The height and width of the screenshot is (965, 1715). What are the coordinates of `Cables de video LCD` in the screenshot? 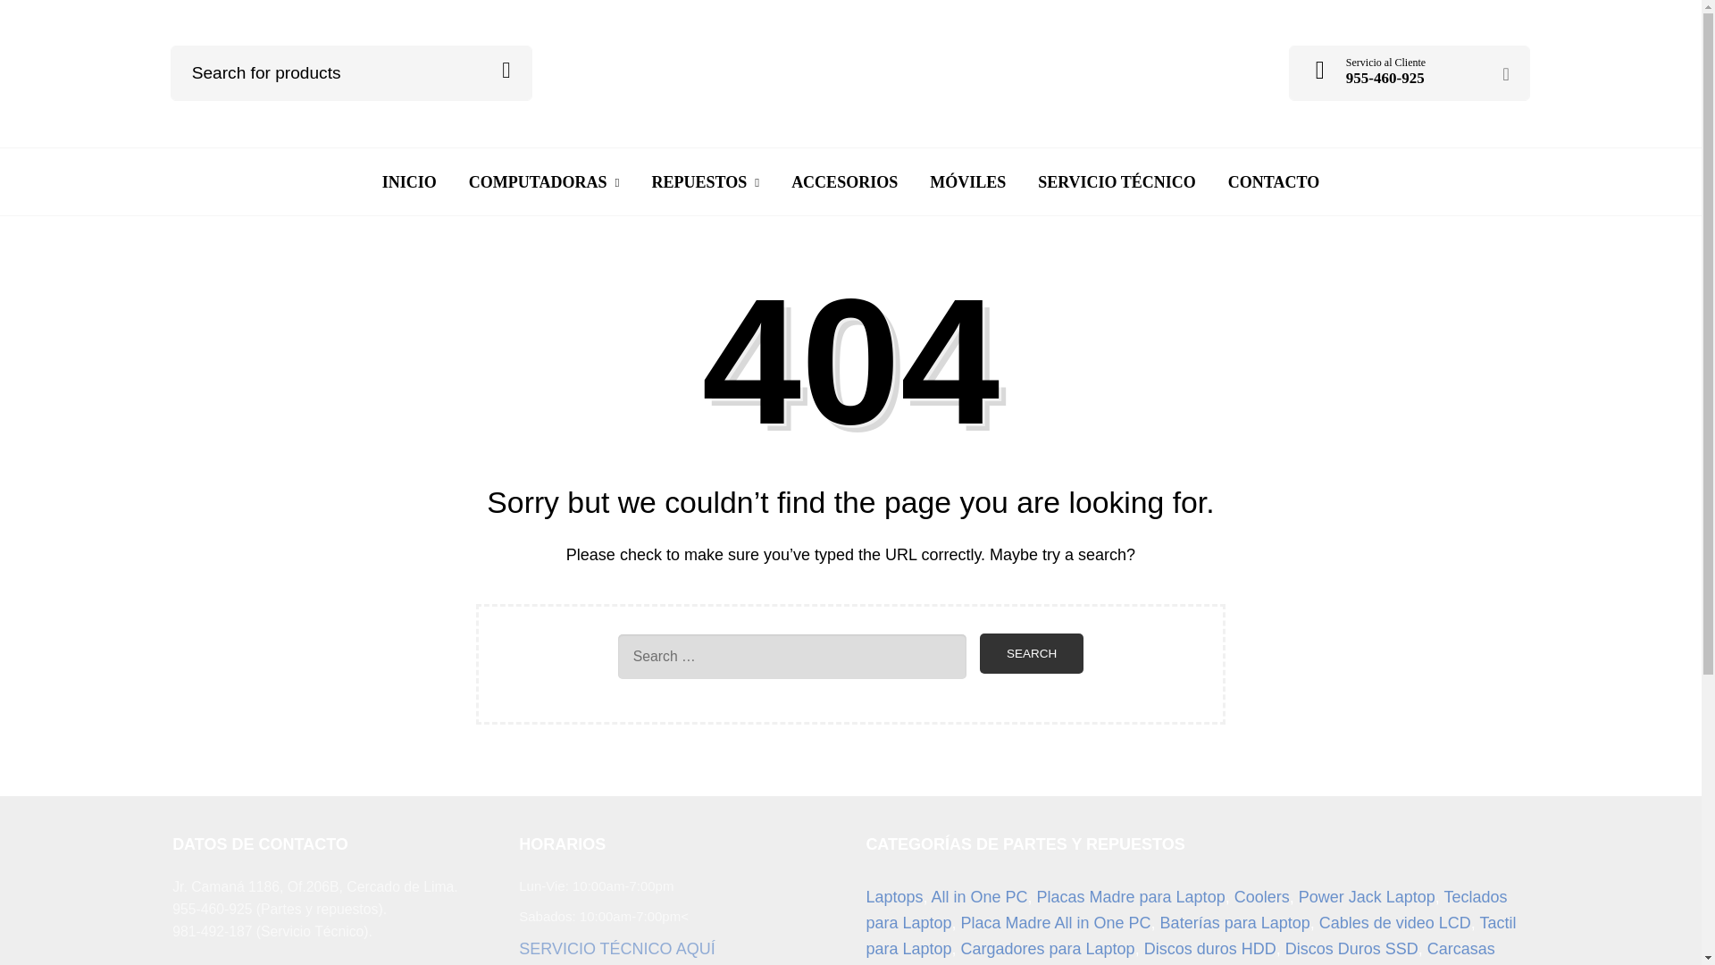 It's located at (1395, 922).